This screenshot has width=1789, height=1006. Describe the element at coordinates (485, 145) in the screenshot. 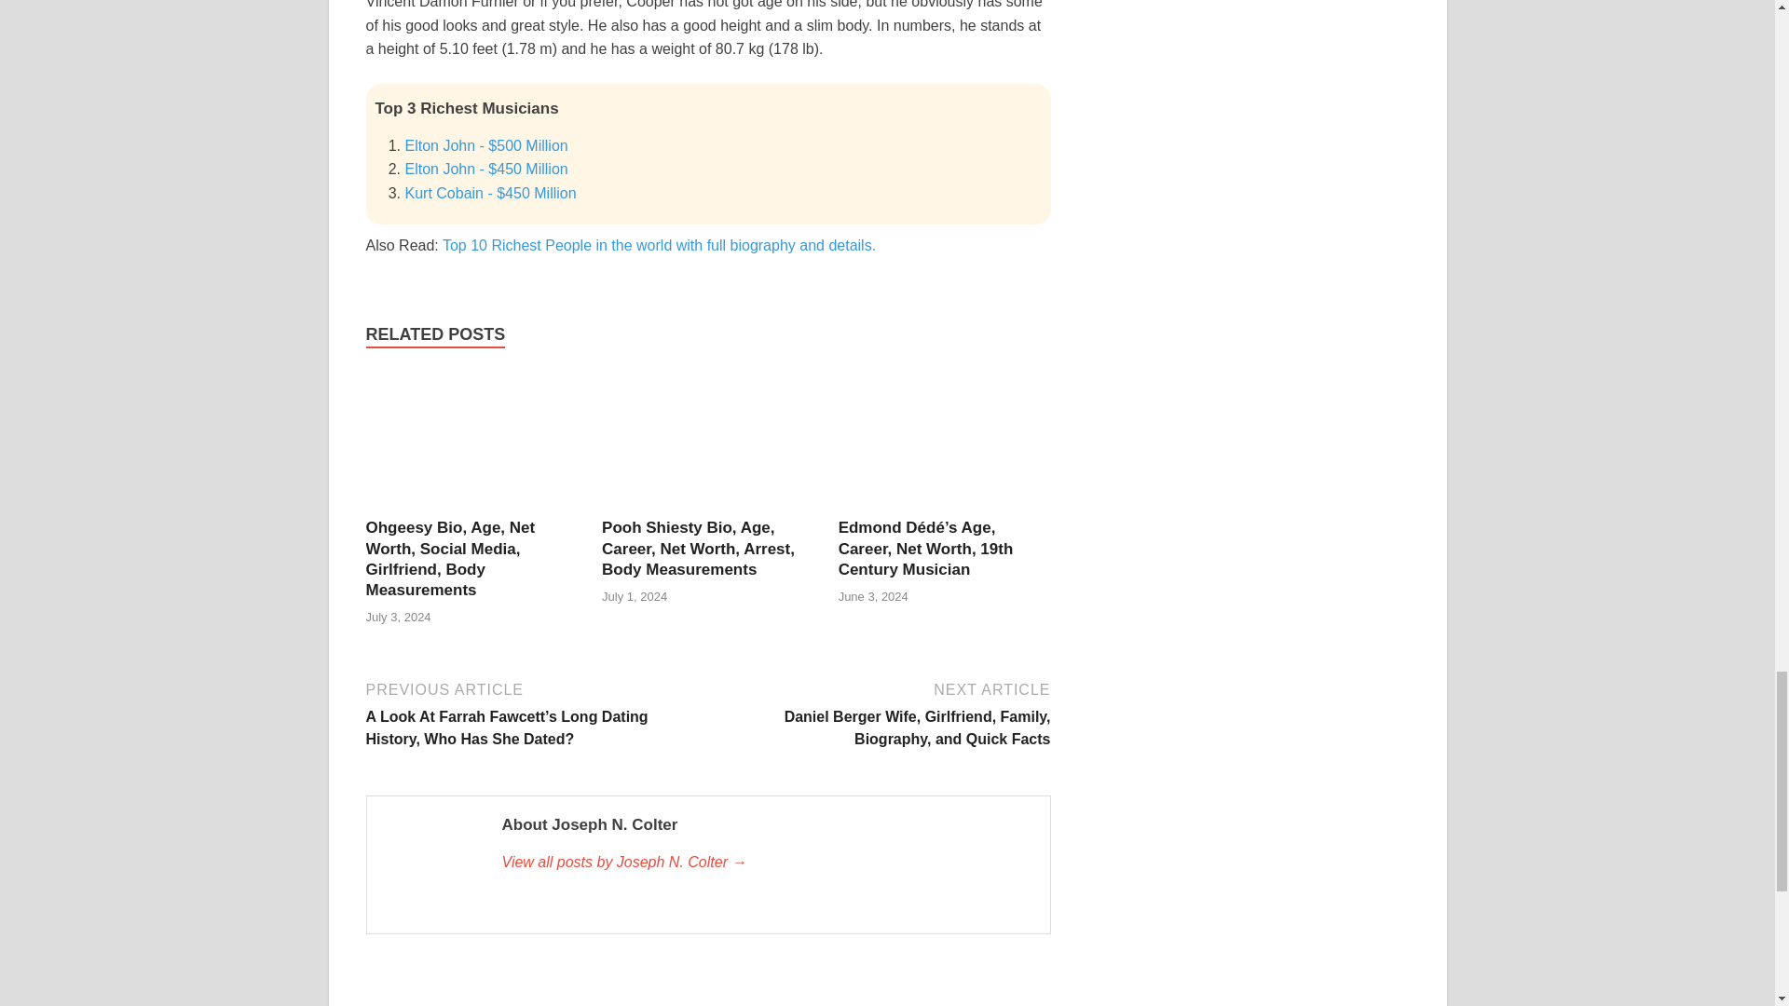

I see `Elton John` at that location.